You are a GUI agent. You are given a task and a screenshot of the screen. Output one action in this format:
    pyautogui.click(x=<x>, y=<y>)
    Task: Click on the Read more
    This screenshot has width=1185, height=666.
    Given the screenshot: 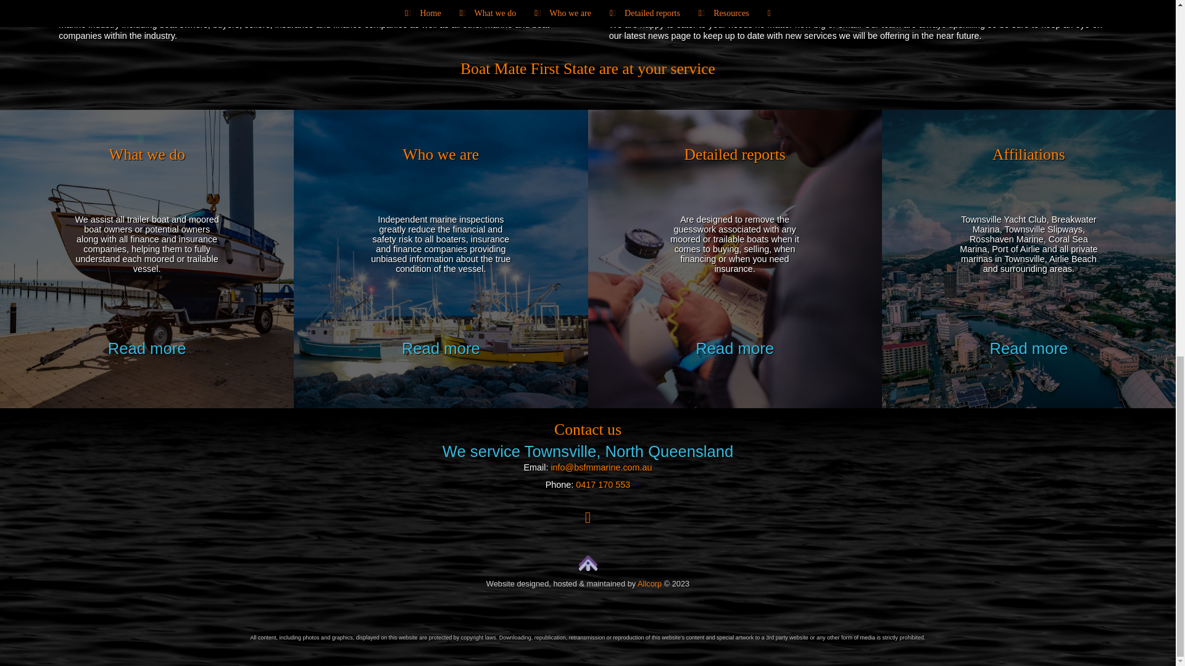 What is the action you would take?
    pyautogui.click(x=734, y=348)
    